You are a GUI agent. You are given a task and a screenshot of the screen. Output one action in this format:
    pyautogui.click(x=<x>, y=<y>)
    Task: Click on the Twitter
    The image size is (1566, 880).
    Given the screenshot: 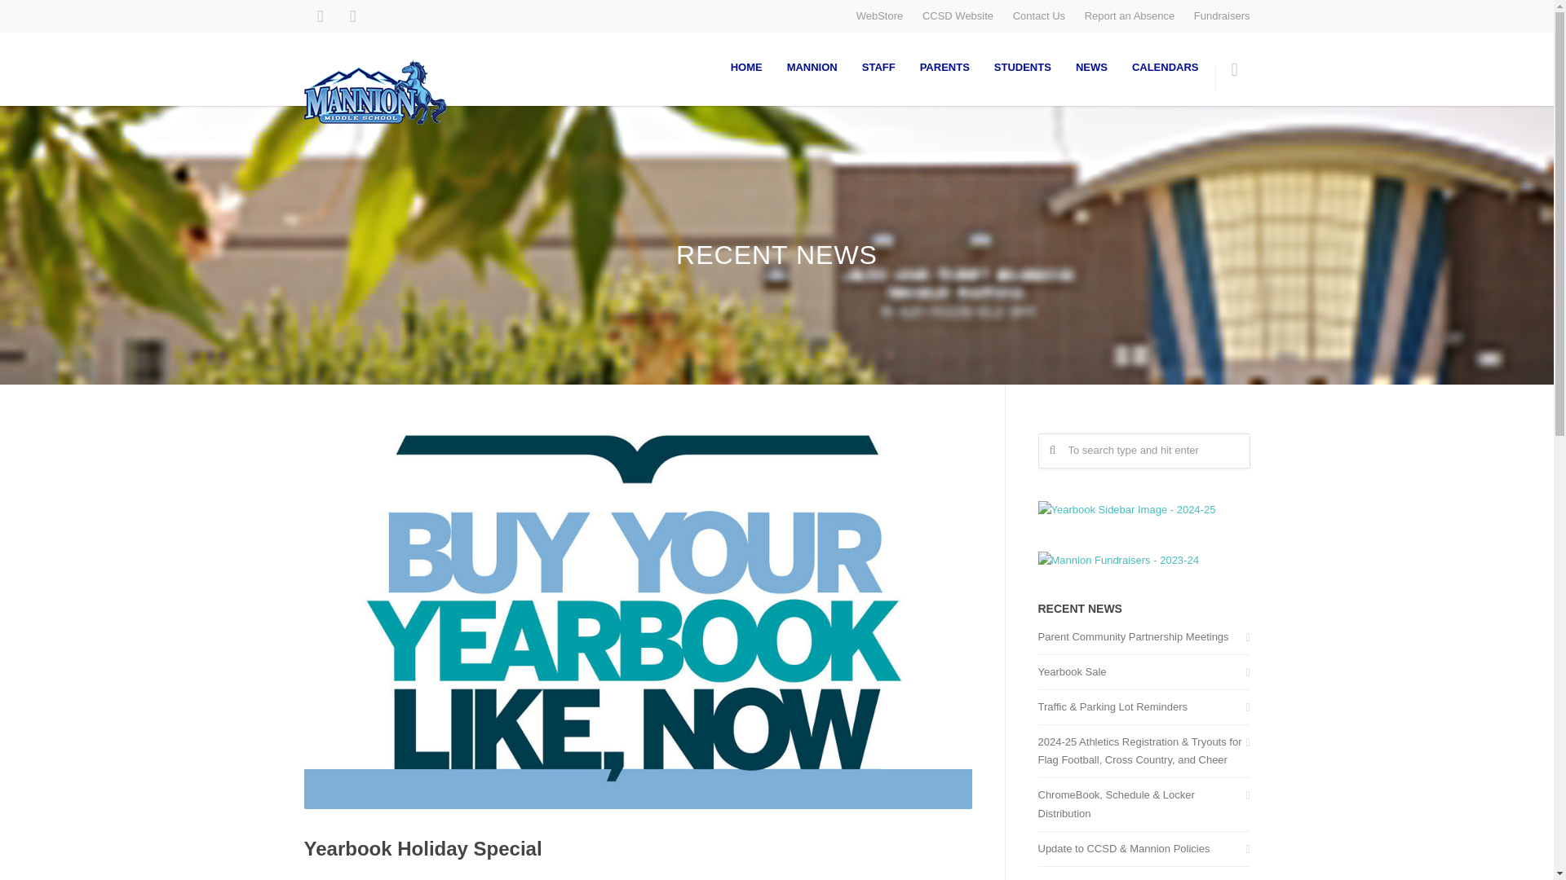 What is the action you would take?
    pyautogui.click(x=352, y=16)
    